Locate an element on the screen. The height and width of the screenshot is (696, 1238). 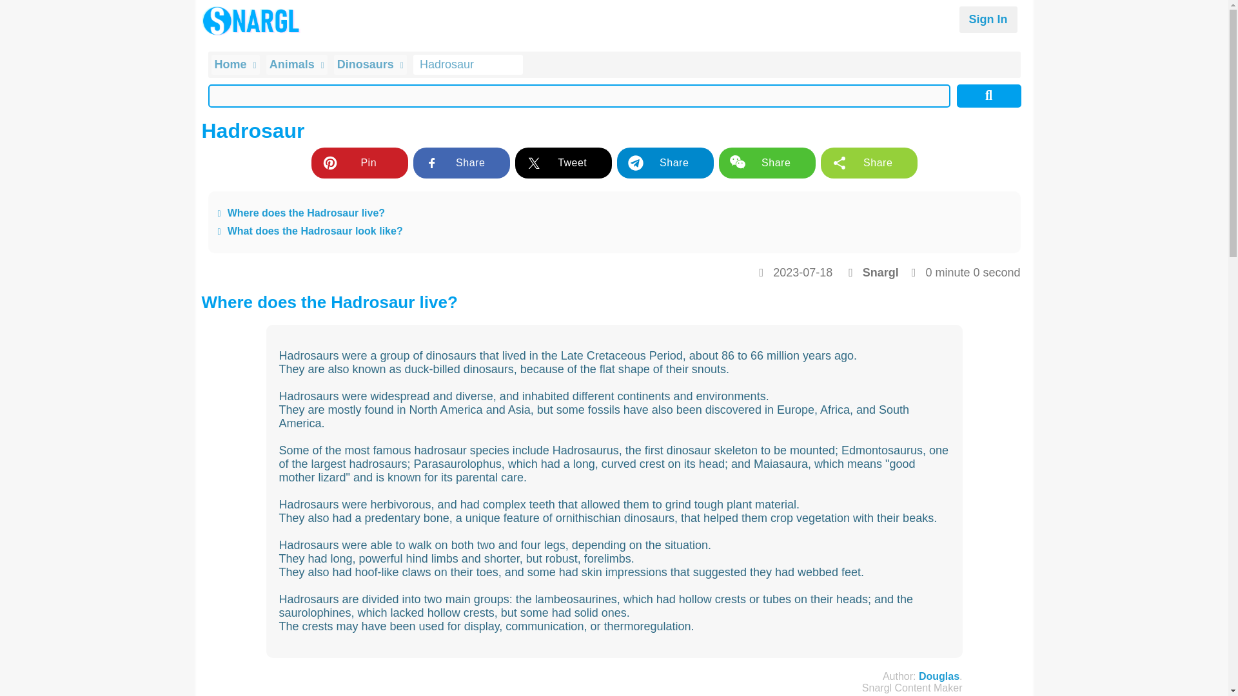
Animals is located at coordinates (297, 64).